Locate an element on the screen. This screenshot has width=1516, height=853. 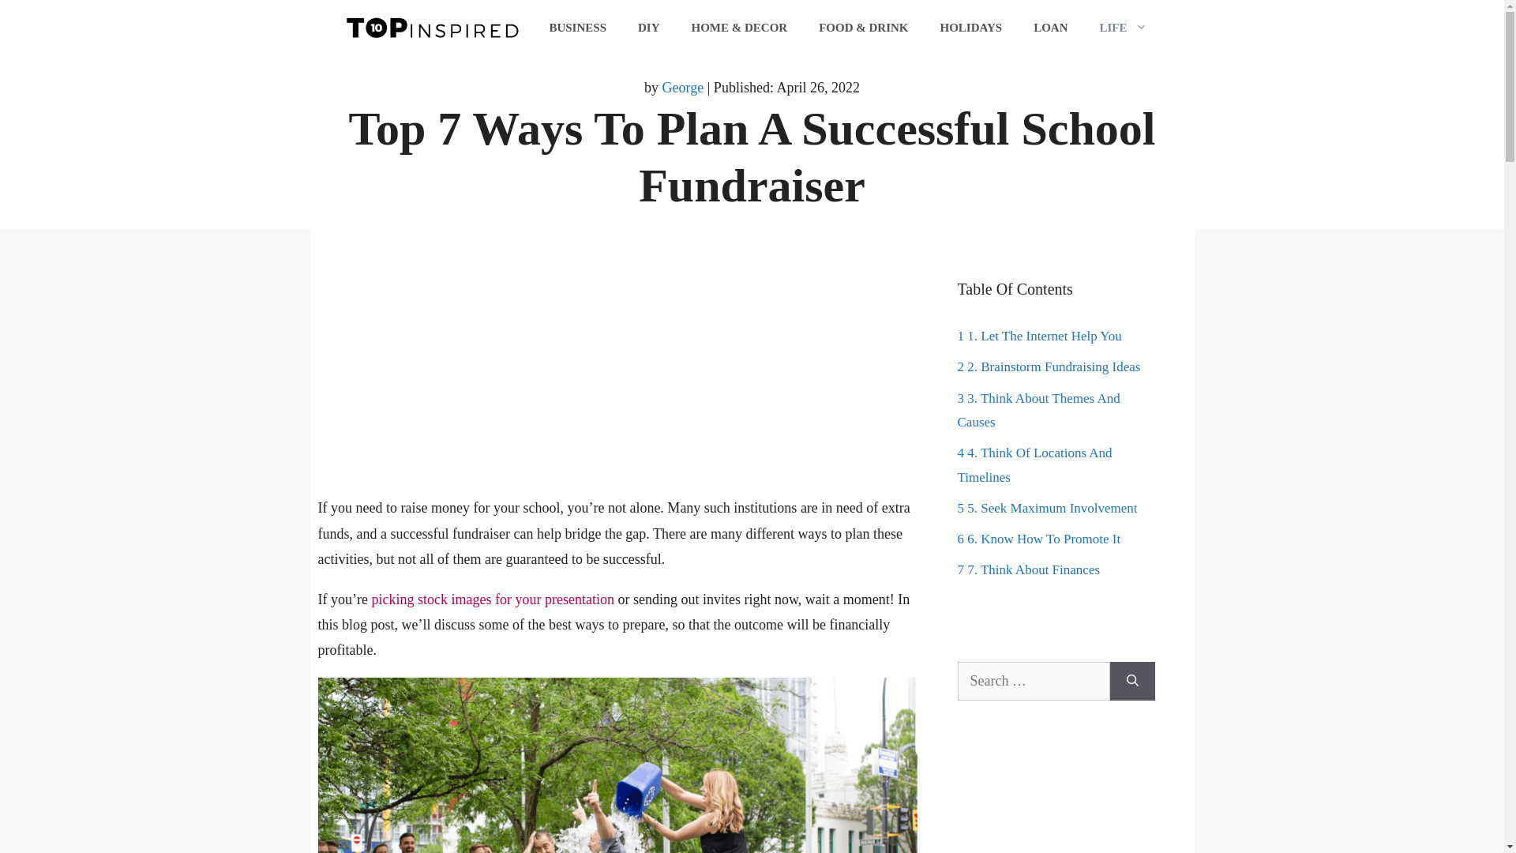
Top Inspired is located at coordinates (432, 27).